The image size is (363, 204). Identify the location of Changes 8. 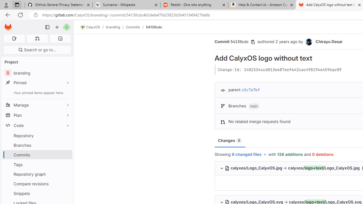
(230, 141).